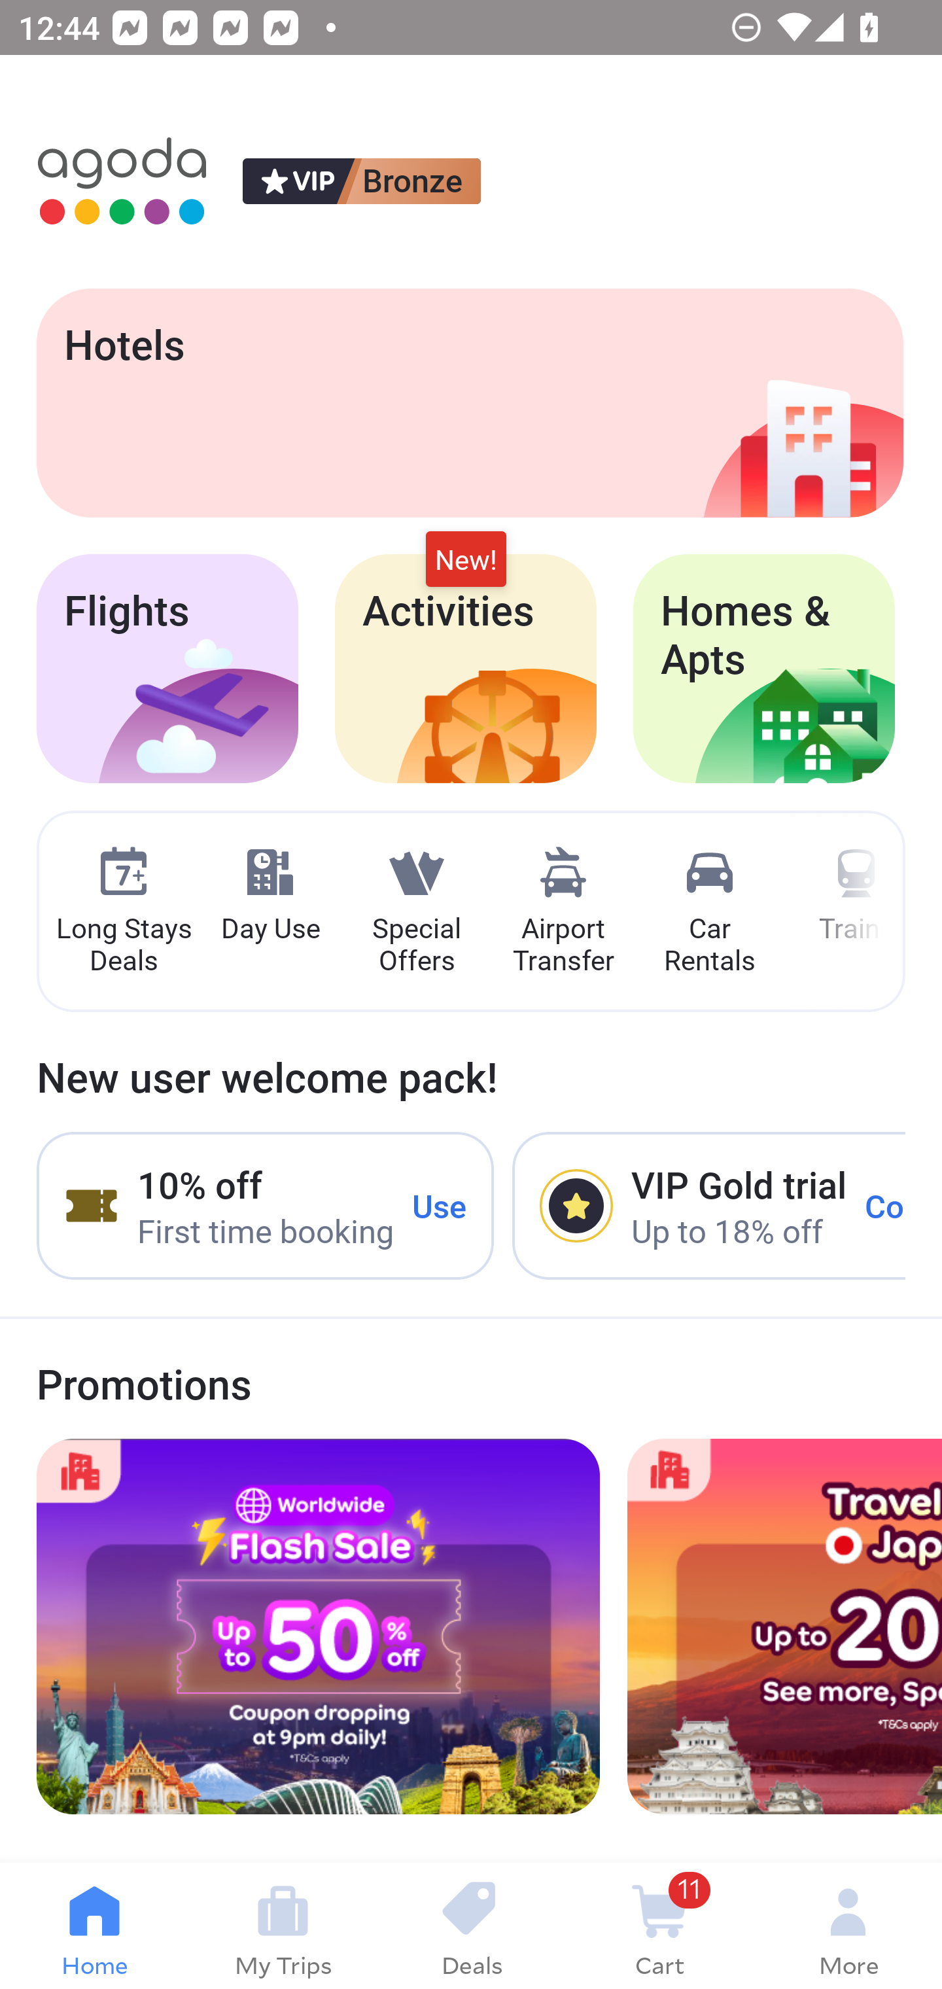 The height and width of the screenshot is (1989, 942). I want to click on Long Stays Deals, so click(123, 912).